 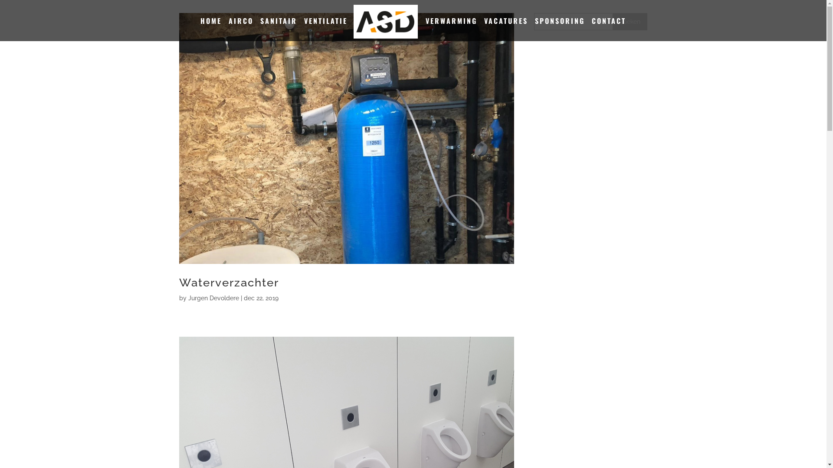 What do you see at coordinates (211, 29) in the screenshot?
I see `HOME` at bounding box center [211, 29].